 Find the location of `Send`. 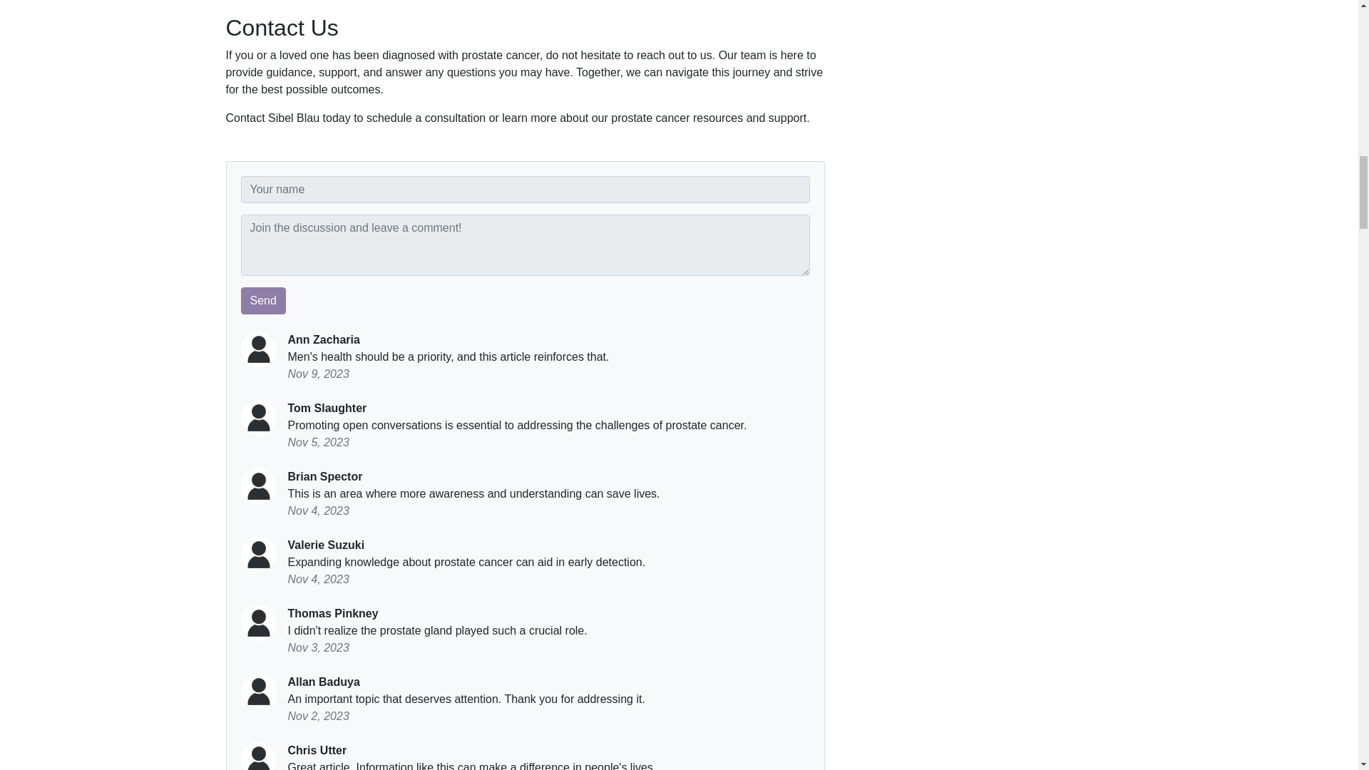

Send is located at coordinates (263, 300).